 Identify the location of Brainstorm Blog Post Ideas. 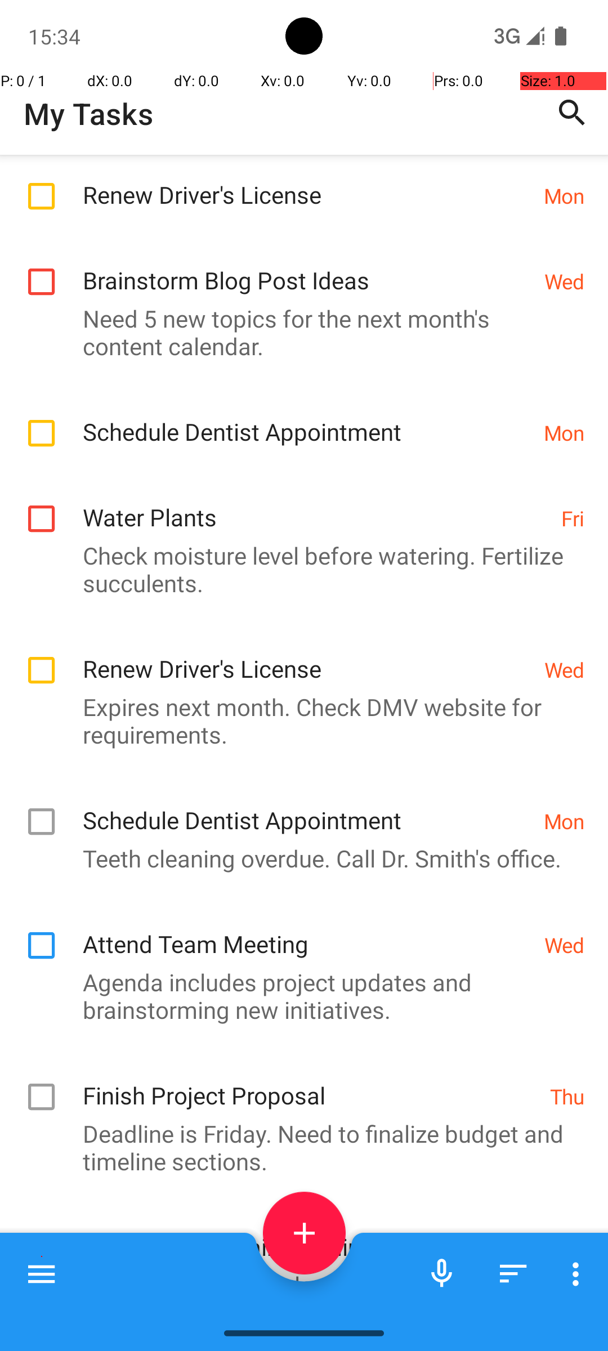
(307, 268).